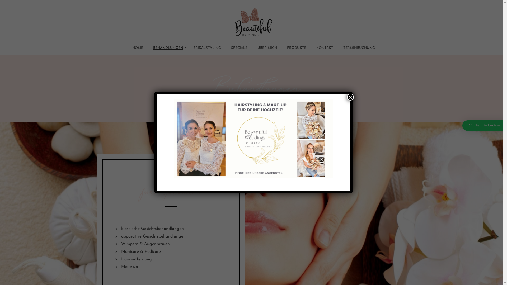 The height and width of the screenshot is (285, 507). I want to click on SPECIALS, so click(239, 50).